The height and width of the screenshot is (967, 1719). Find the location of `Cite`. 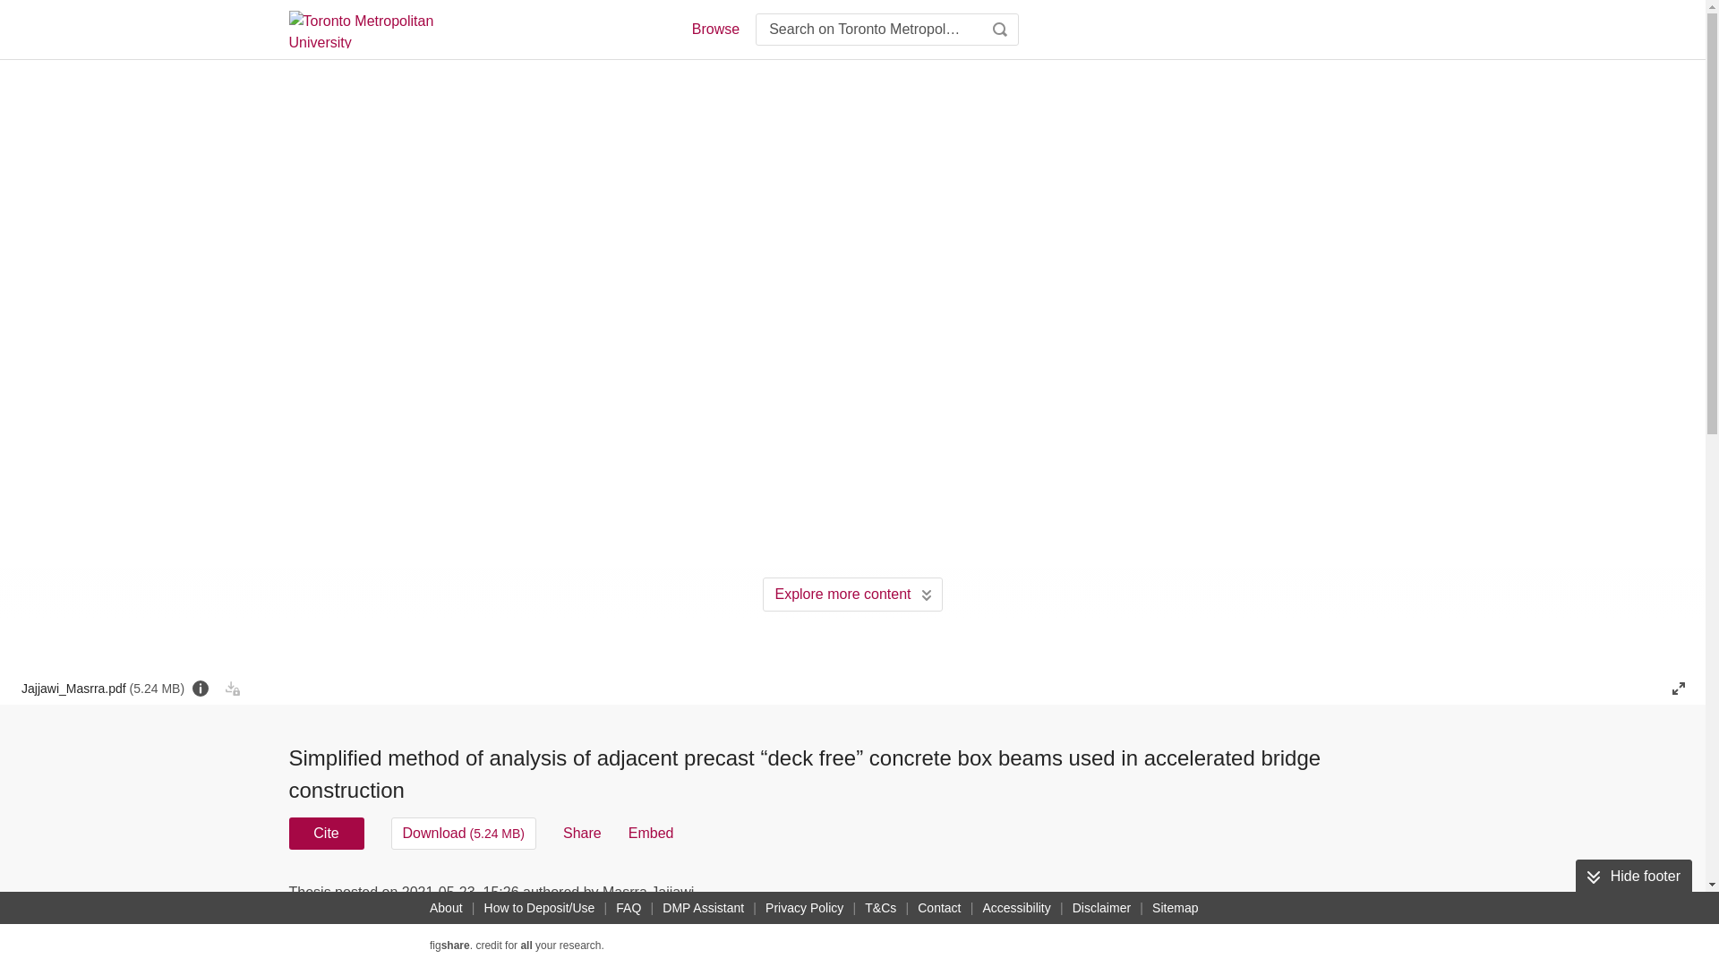

Cite is located at coordinates (326, 833).